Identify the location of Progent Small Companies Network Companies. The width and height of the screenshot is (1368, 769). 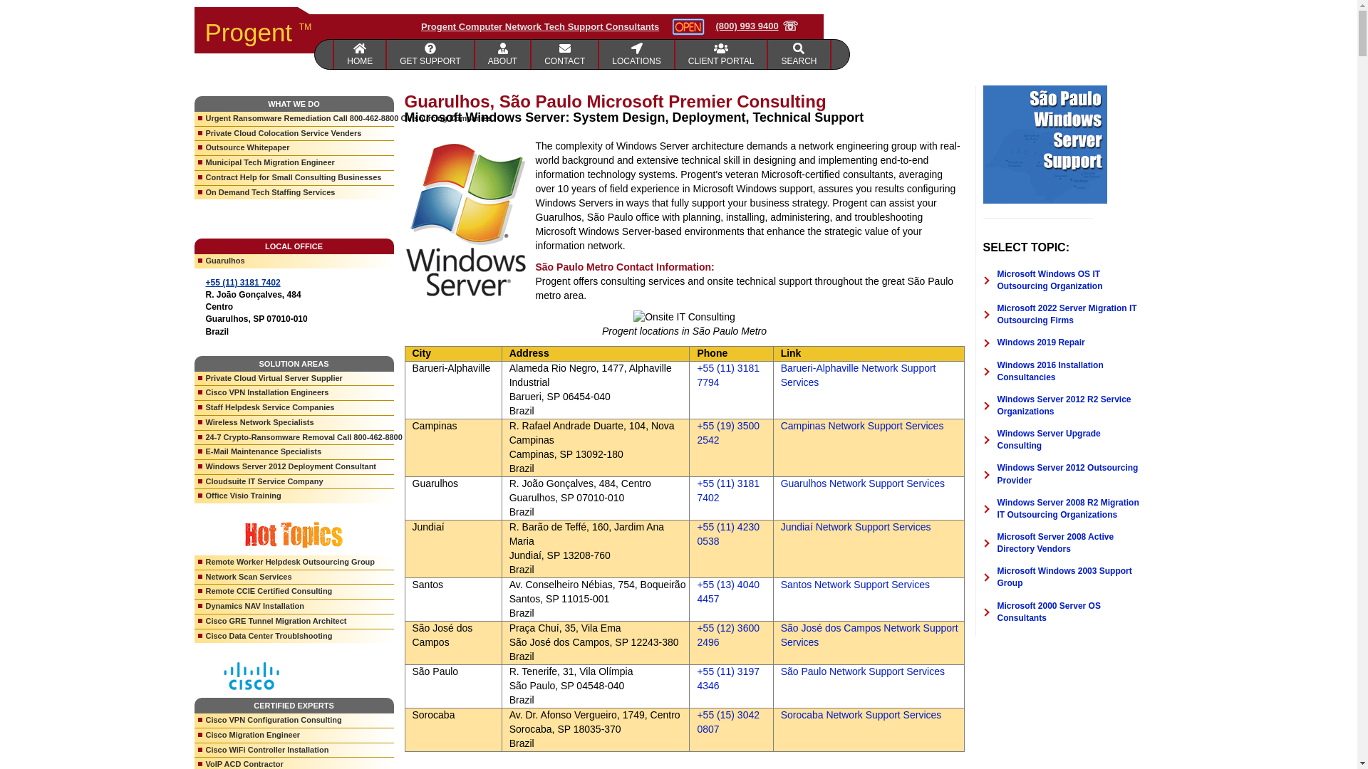
(430, 54).